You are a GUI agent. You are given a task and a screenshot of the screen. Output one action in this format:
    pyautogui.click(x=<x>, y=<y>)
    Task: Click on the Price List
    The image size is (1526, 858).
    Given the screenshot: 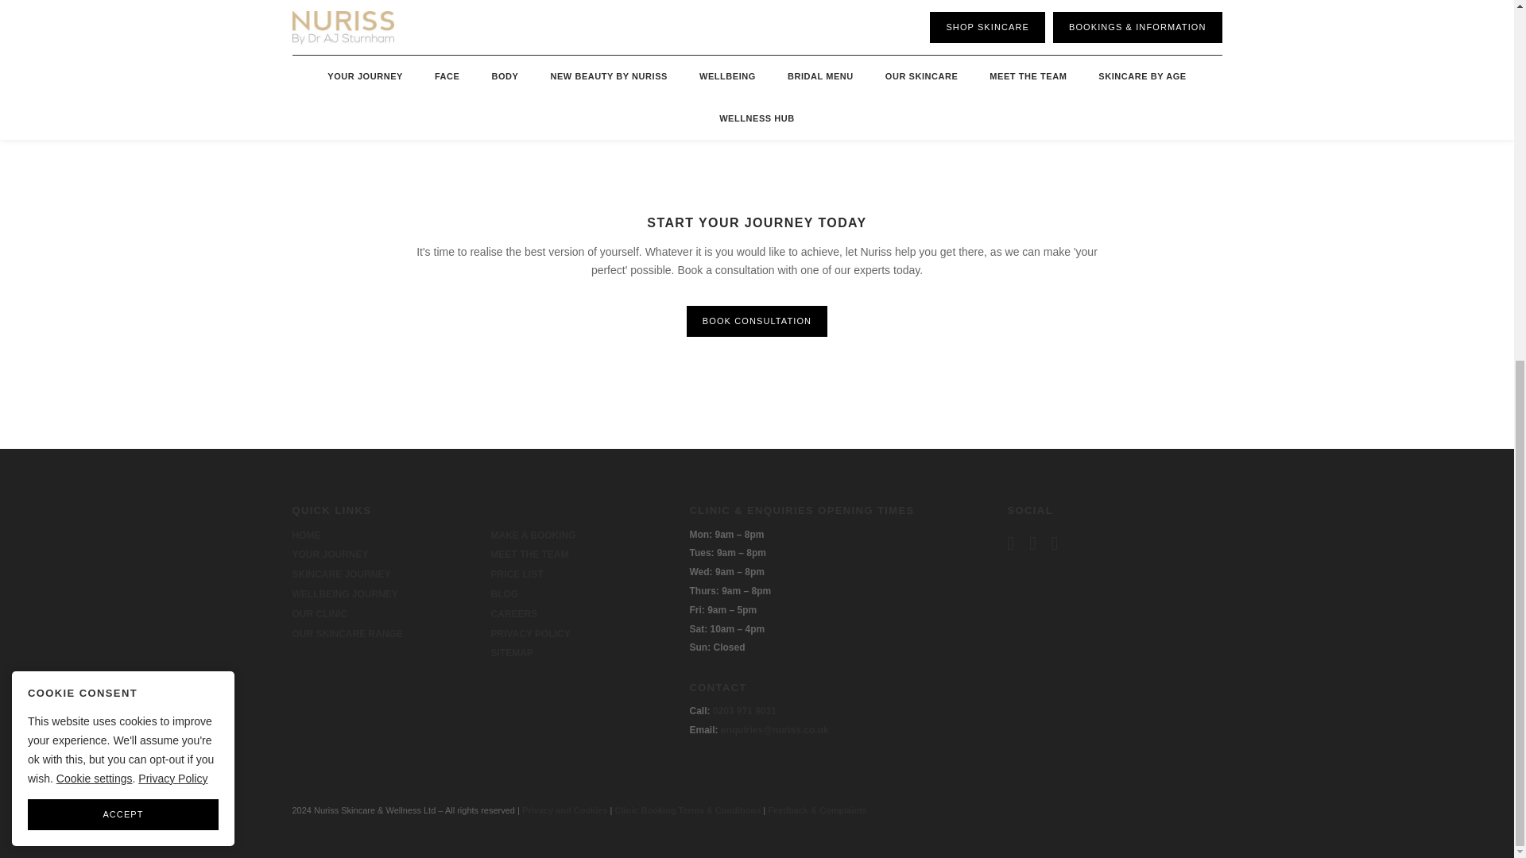 What is the action you would take?
    pyautogui.click(x=517, y=574)
    